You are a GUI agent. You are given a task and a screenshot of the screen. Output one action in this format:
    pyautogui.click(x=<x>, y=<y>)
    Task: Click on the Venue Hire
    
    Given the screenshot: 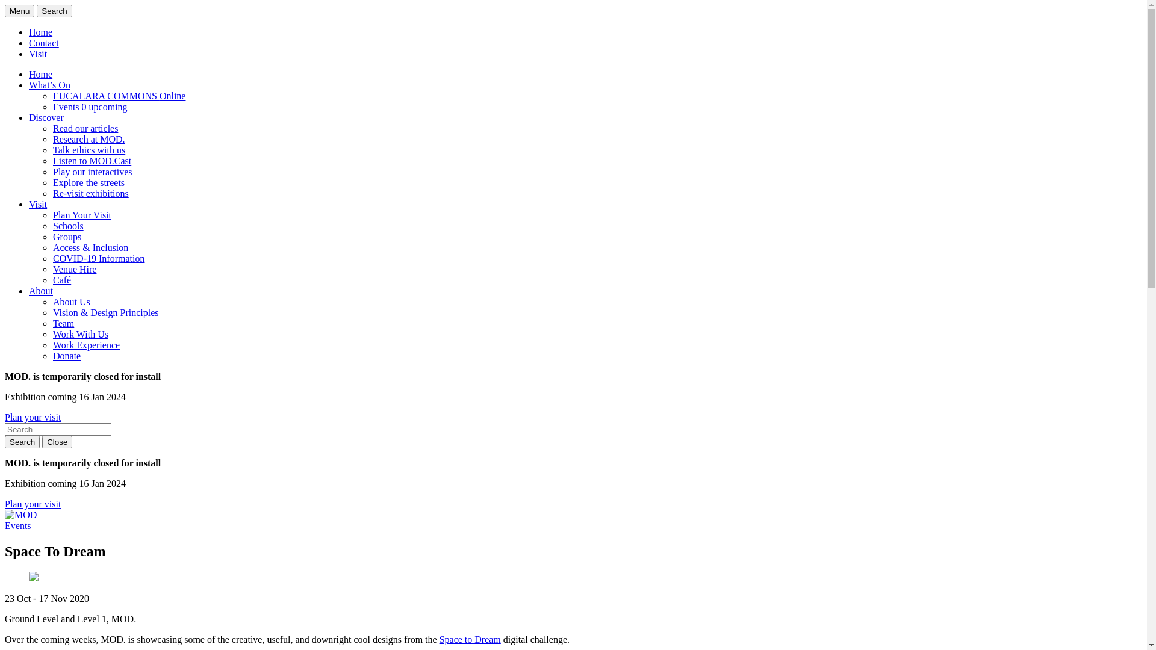 What is the action you would take?
    pyautogui.click(x=75, y=270)
    